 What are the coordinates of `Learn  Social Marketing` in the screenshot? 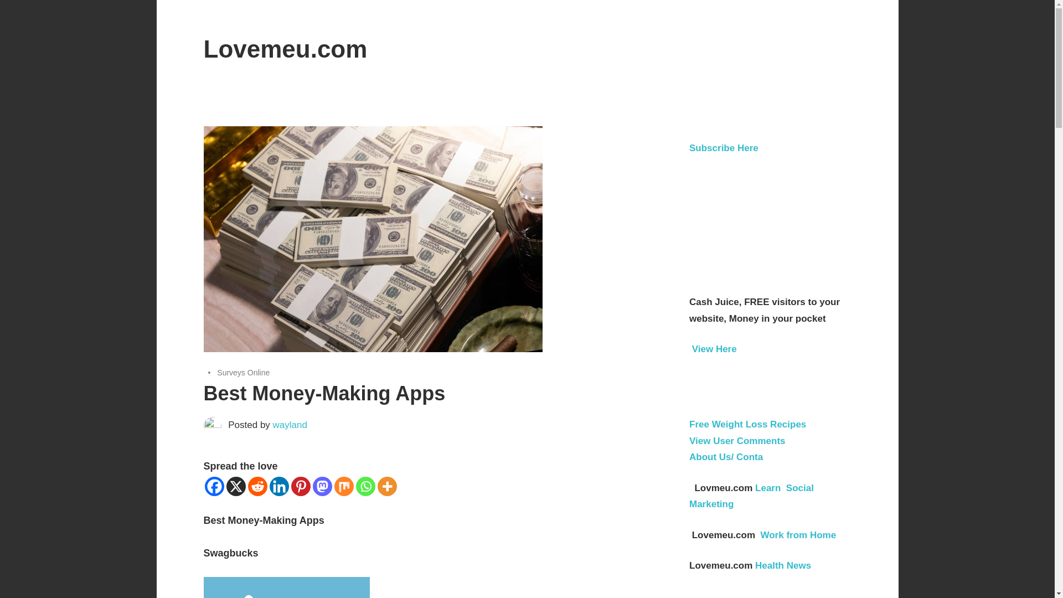 It's located at (751, 496).